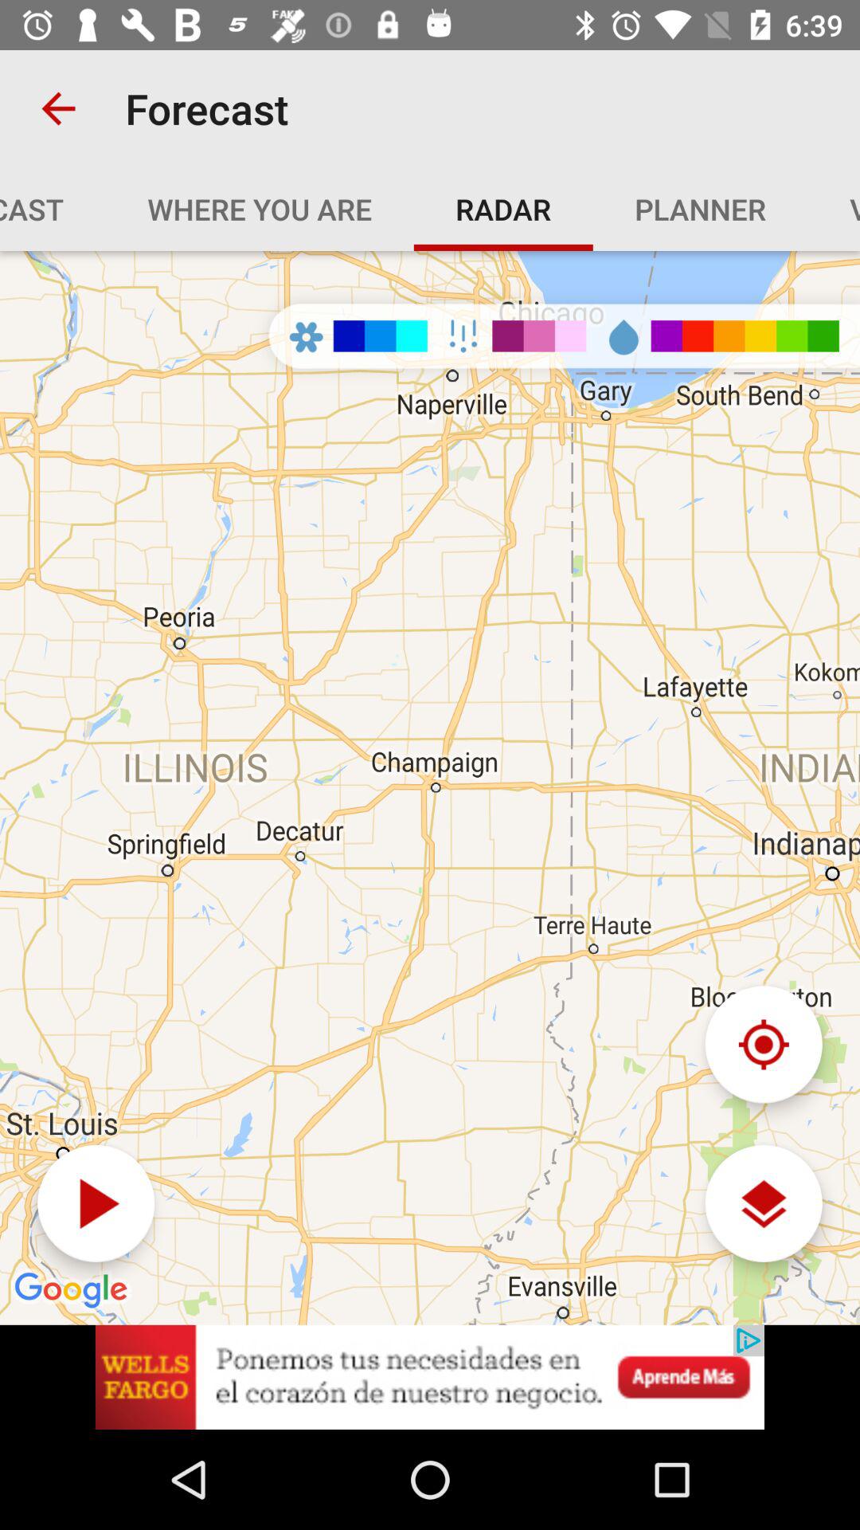 This screenshot has height=1530, width=860. Describe the element at coordinates (763, 1044) in the screenshot. I see `show location` at that location.